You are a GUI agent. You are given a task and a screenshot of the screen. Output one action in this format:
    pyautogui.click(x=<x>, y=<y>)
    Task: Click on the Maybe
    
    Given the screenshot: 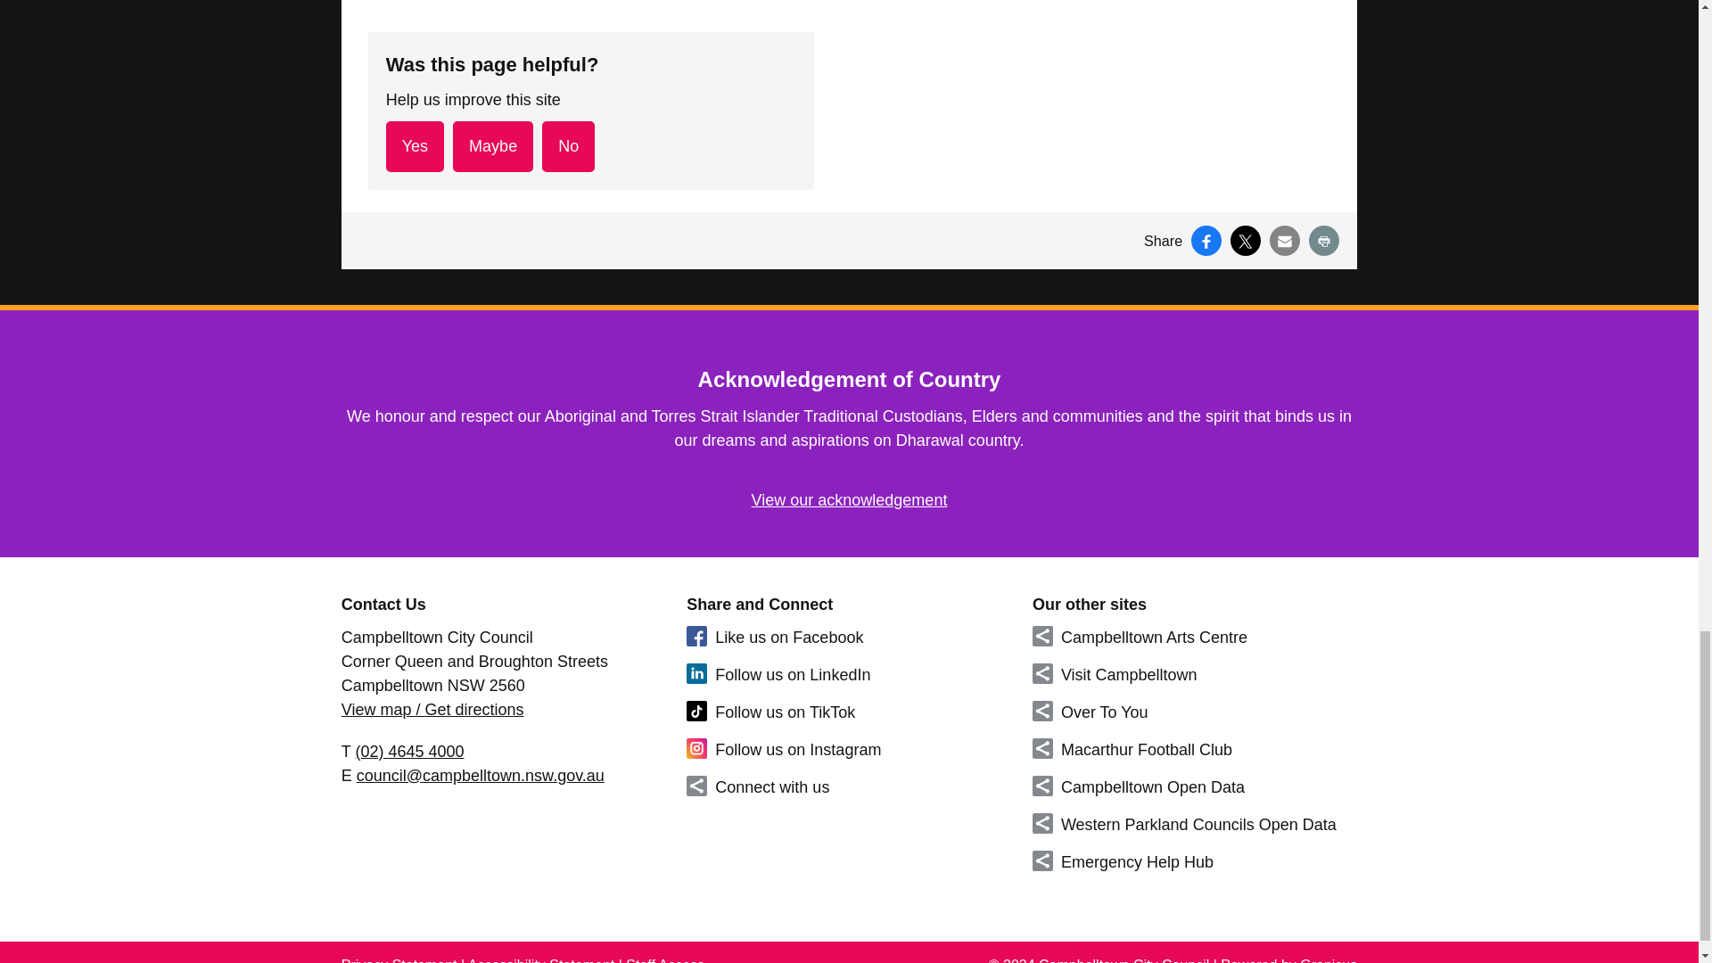 What is the action you would take?
    pyautogui.click(x=492, y=146)
    